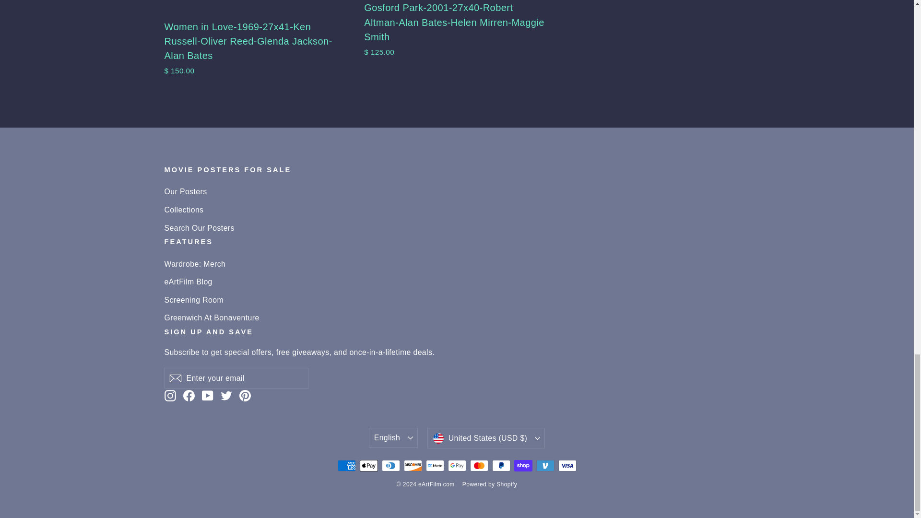 This screenshot has height=518, width=921. What do you see at coordinates (346, 465) in the screenshot?
I see `American Express` at bounding box center [346, 465].